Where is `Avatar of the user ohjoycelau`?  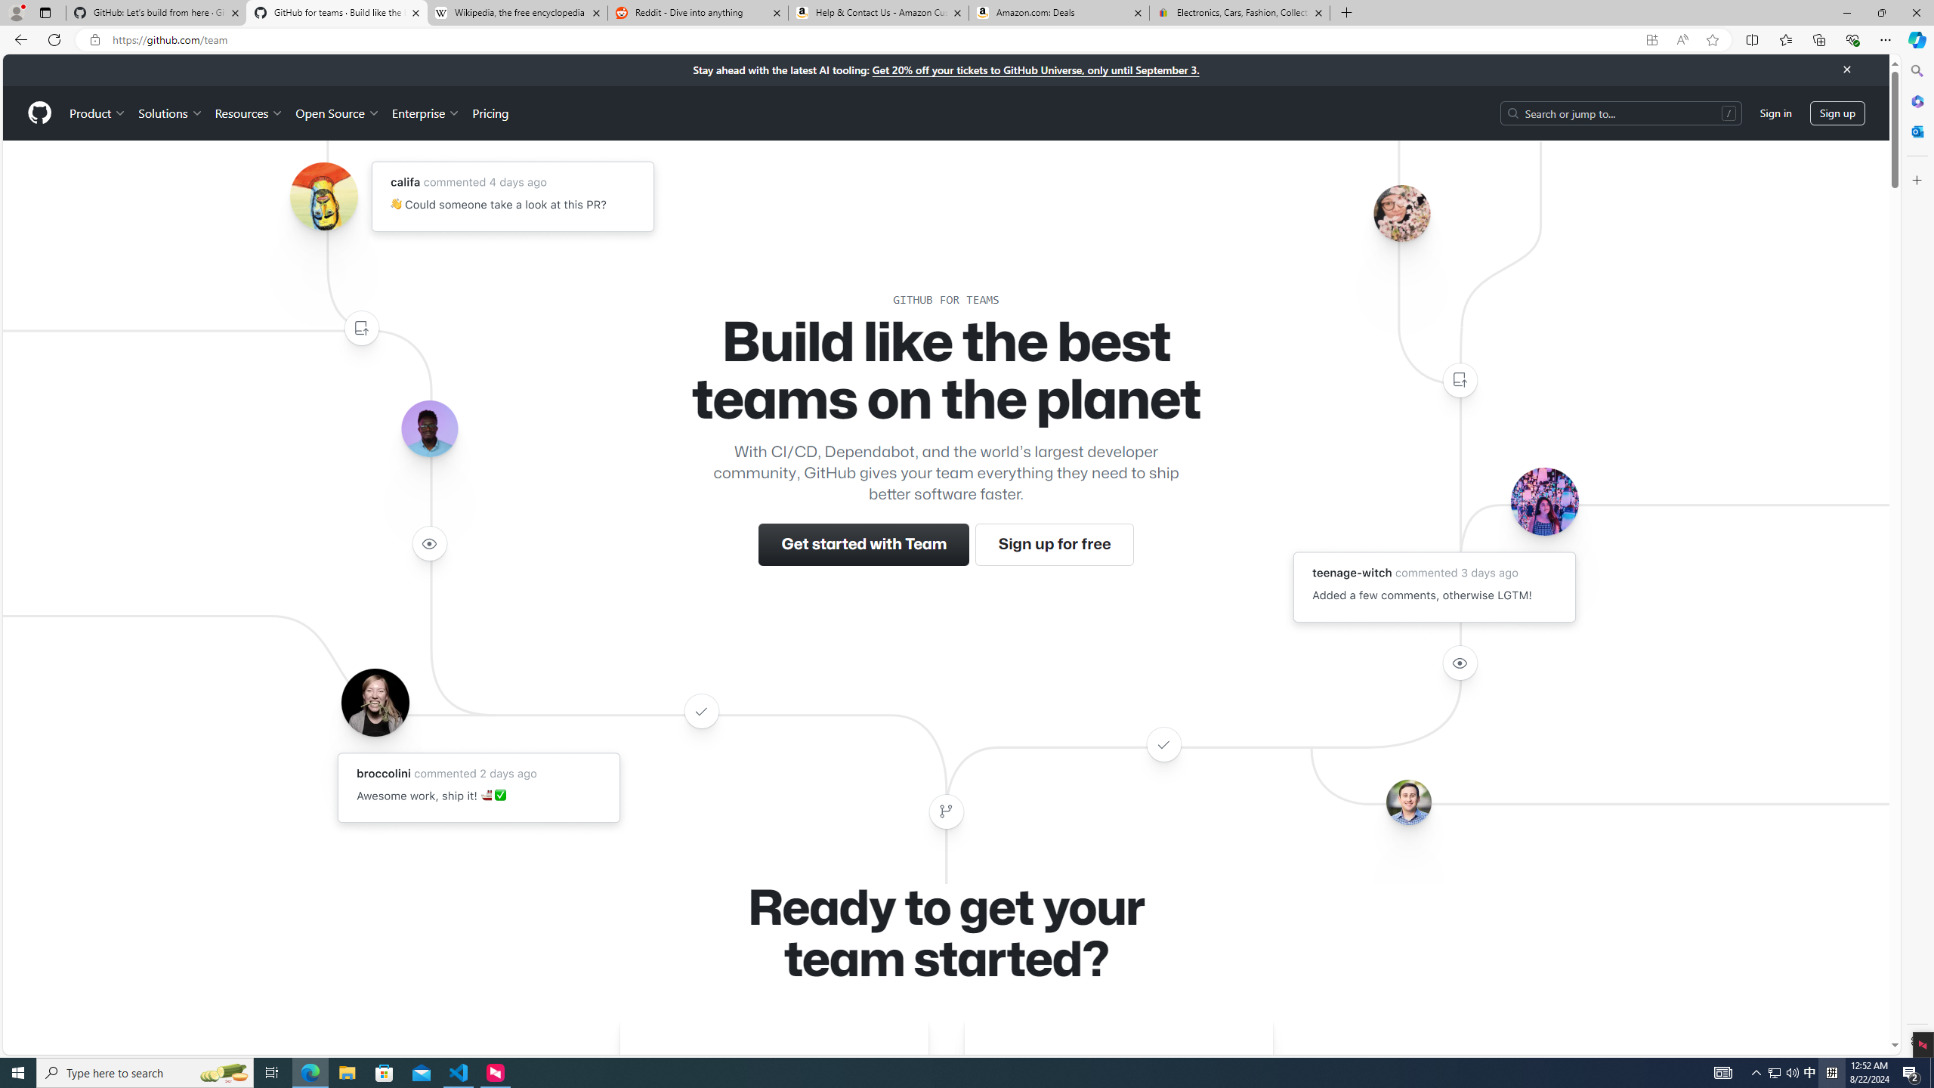
Avatar of the user ohjoycelau is located at coordinates (1401, 212).